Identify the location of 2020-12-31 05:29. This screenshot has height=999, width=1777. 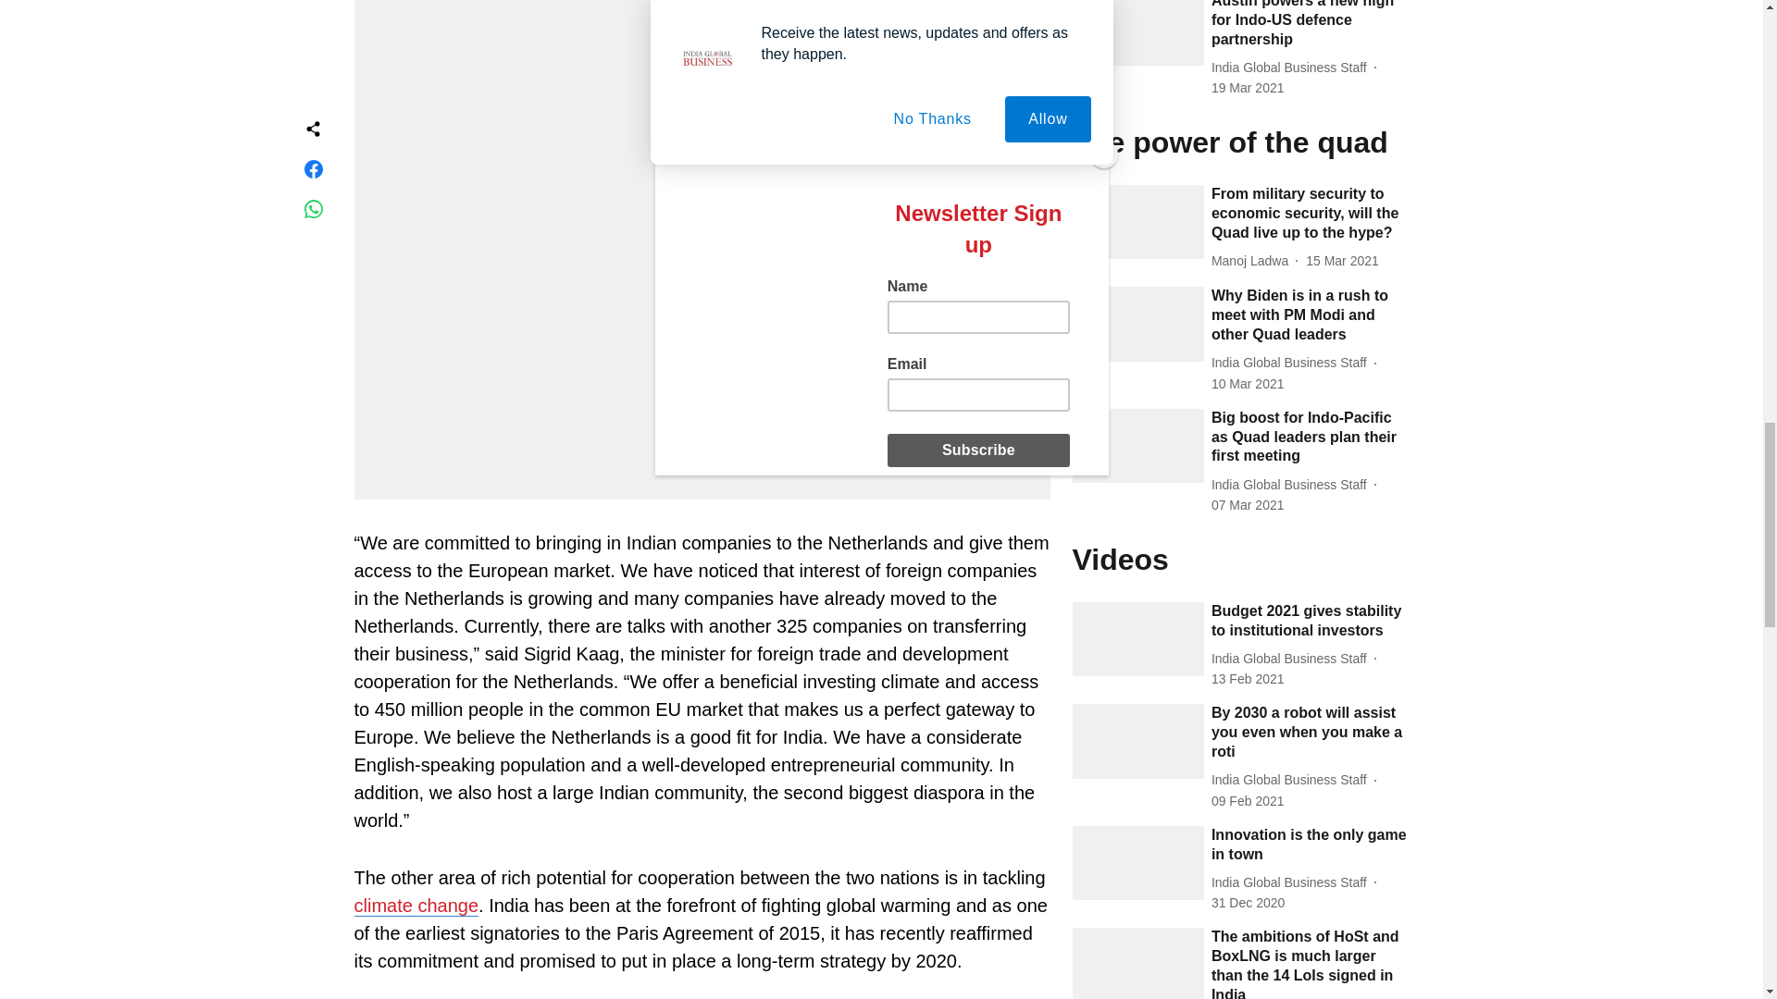
(1248, 903).